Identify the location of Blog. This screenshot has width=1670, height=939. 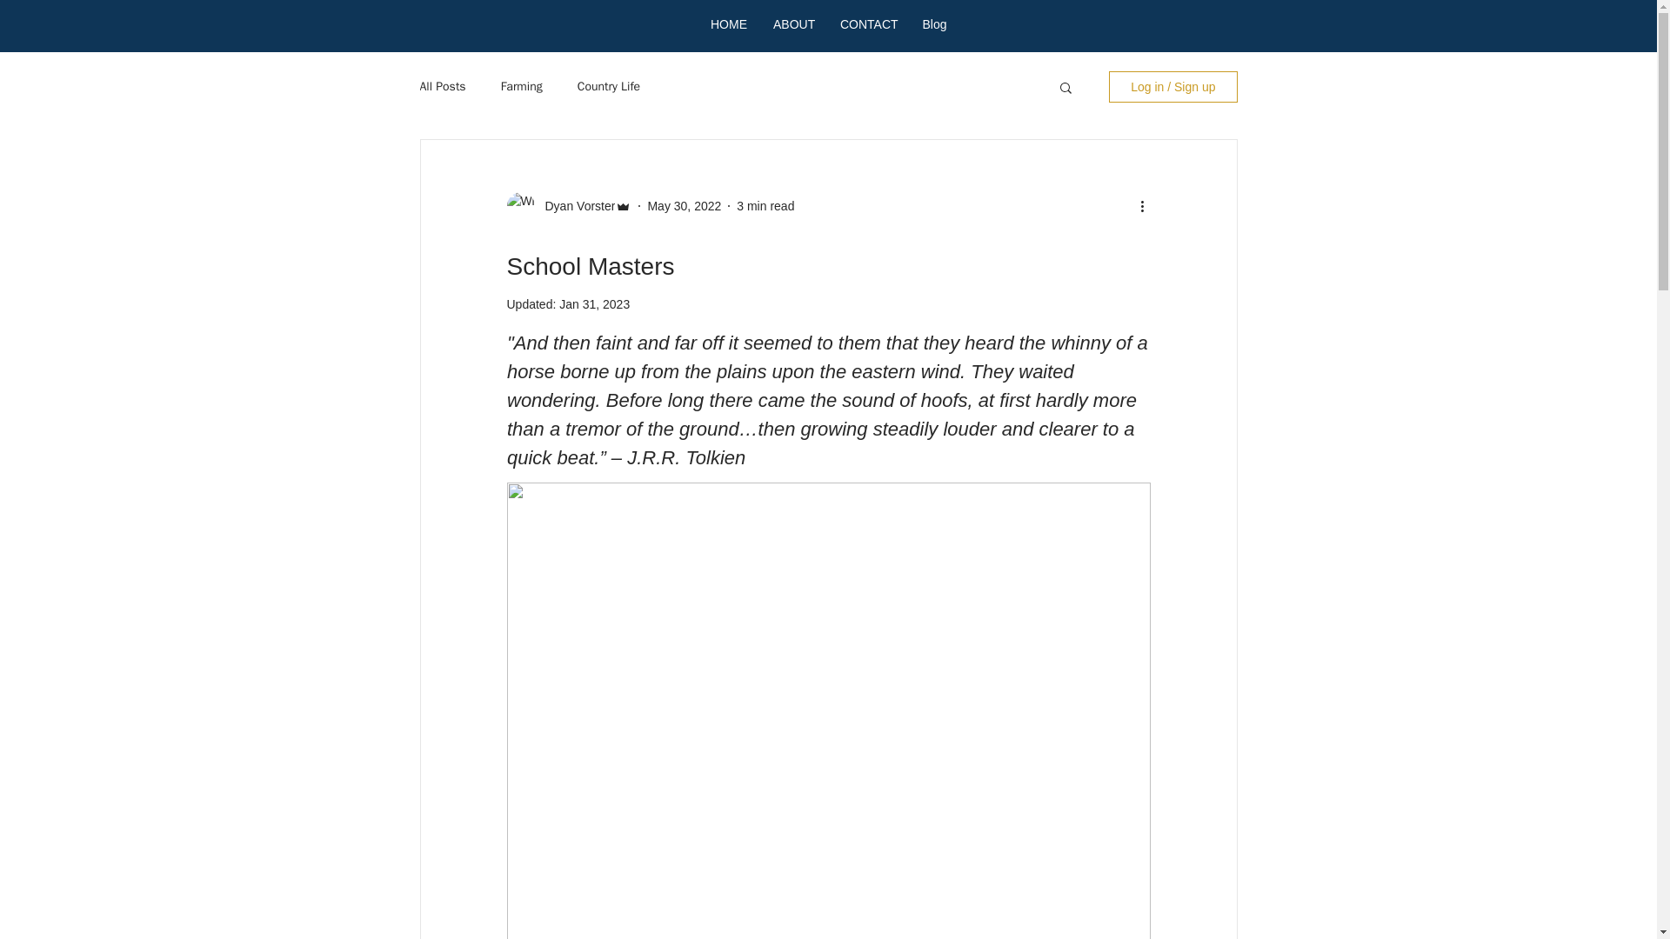
(934, 24).